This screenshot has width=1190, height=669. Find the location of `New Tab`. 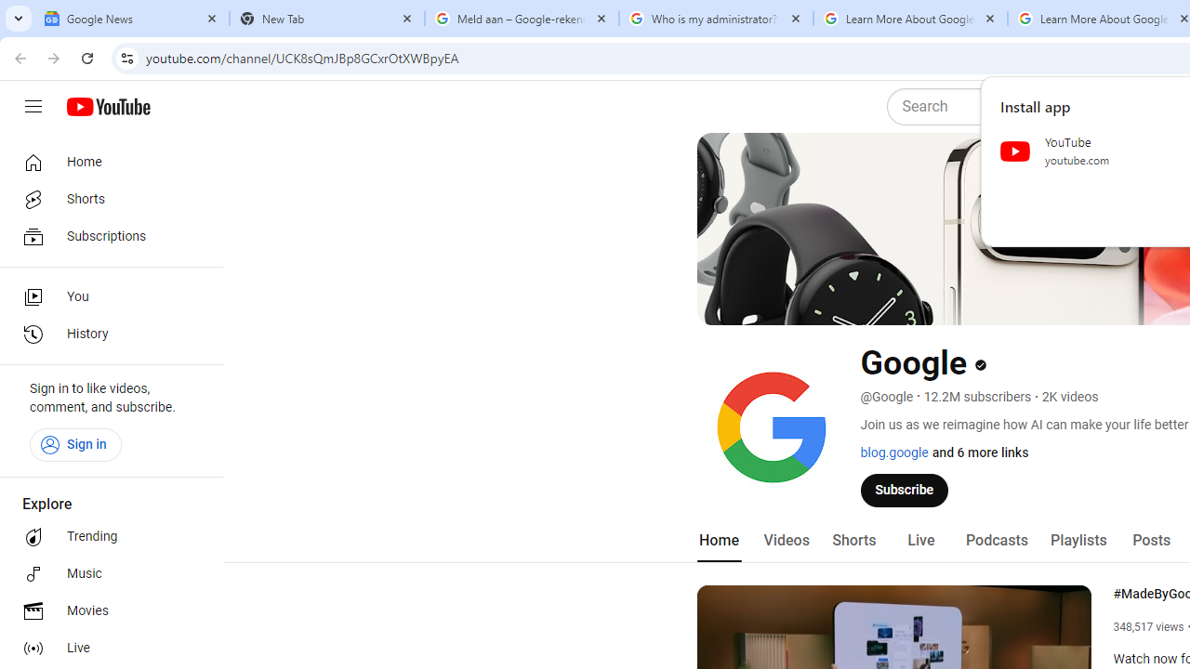

New Tab is located at coordinates (327, 19).